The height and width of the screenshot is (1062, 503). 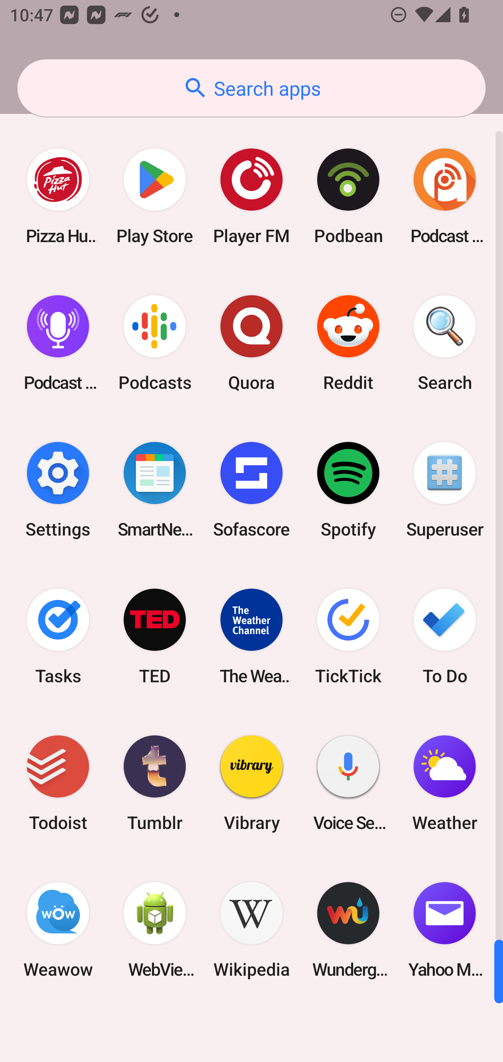 What do you see at coordinates (251, 930) in the screenshot?
I see `Wikipedia` at bounding box center [251, 930].